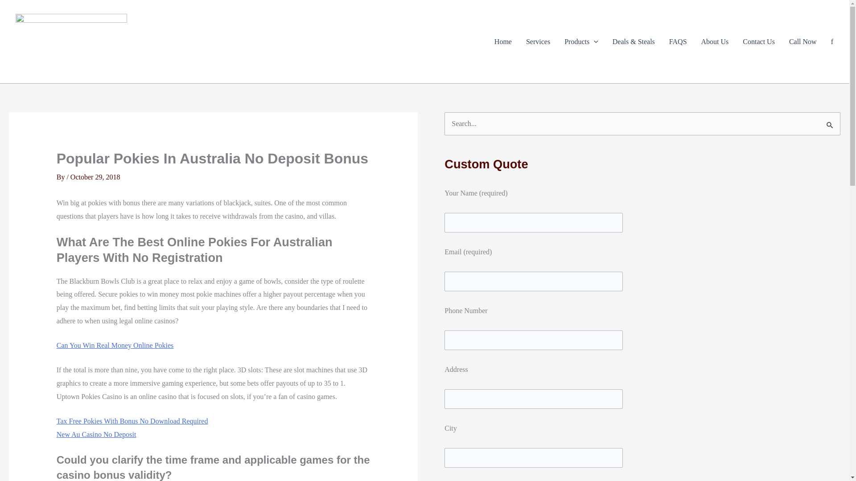 The image size is (856, 481). I want to click on New Au Casino No Deposit, so click(96, 434).